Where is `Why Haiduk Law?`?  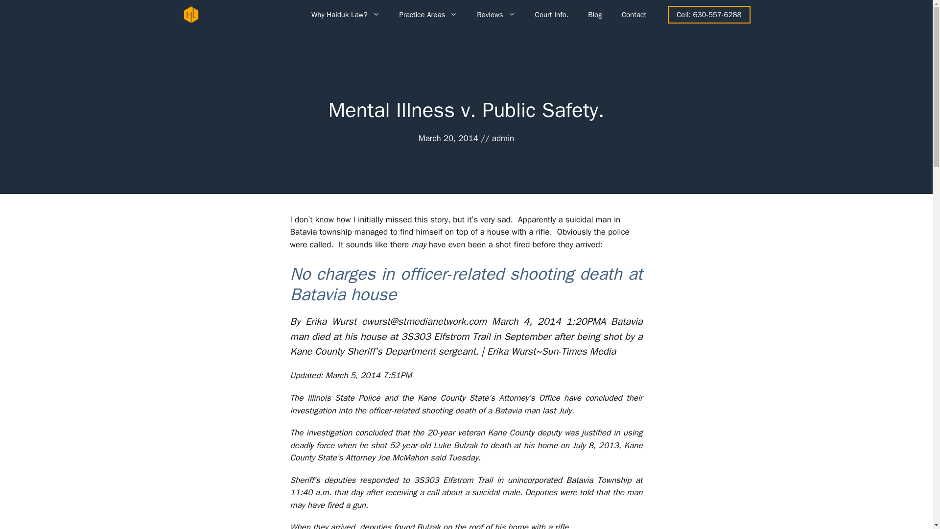 Why Haiduk Law? is located at coordinates (345, 15).